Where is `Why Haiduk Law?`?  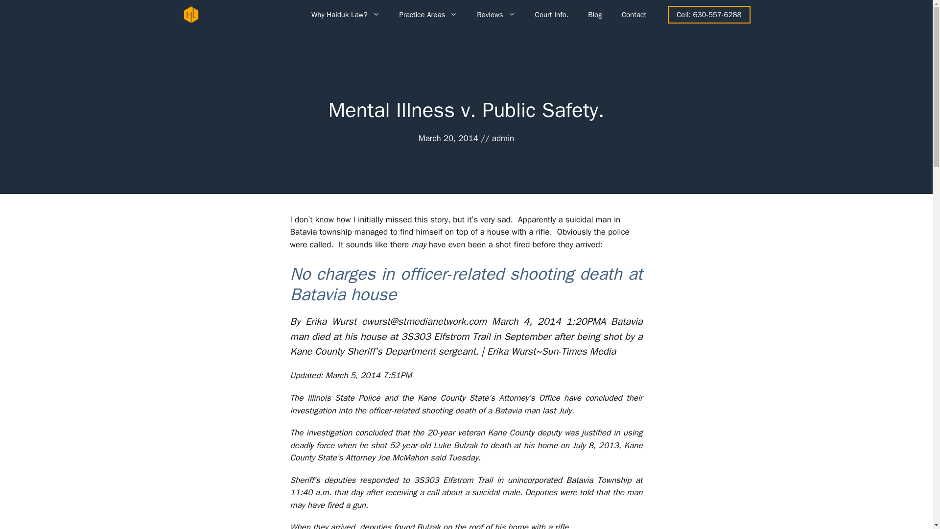 Why Haiduk Law? is located at coordinates (345, 15).